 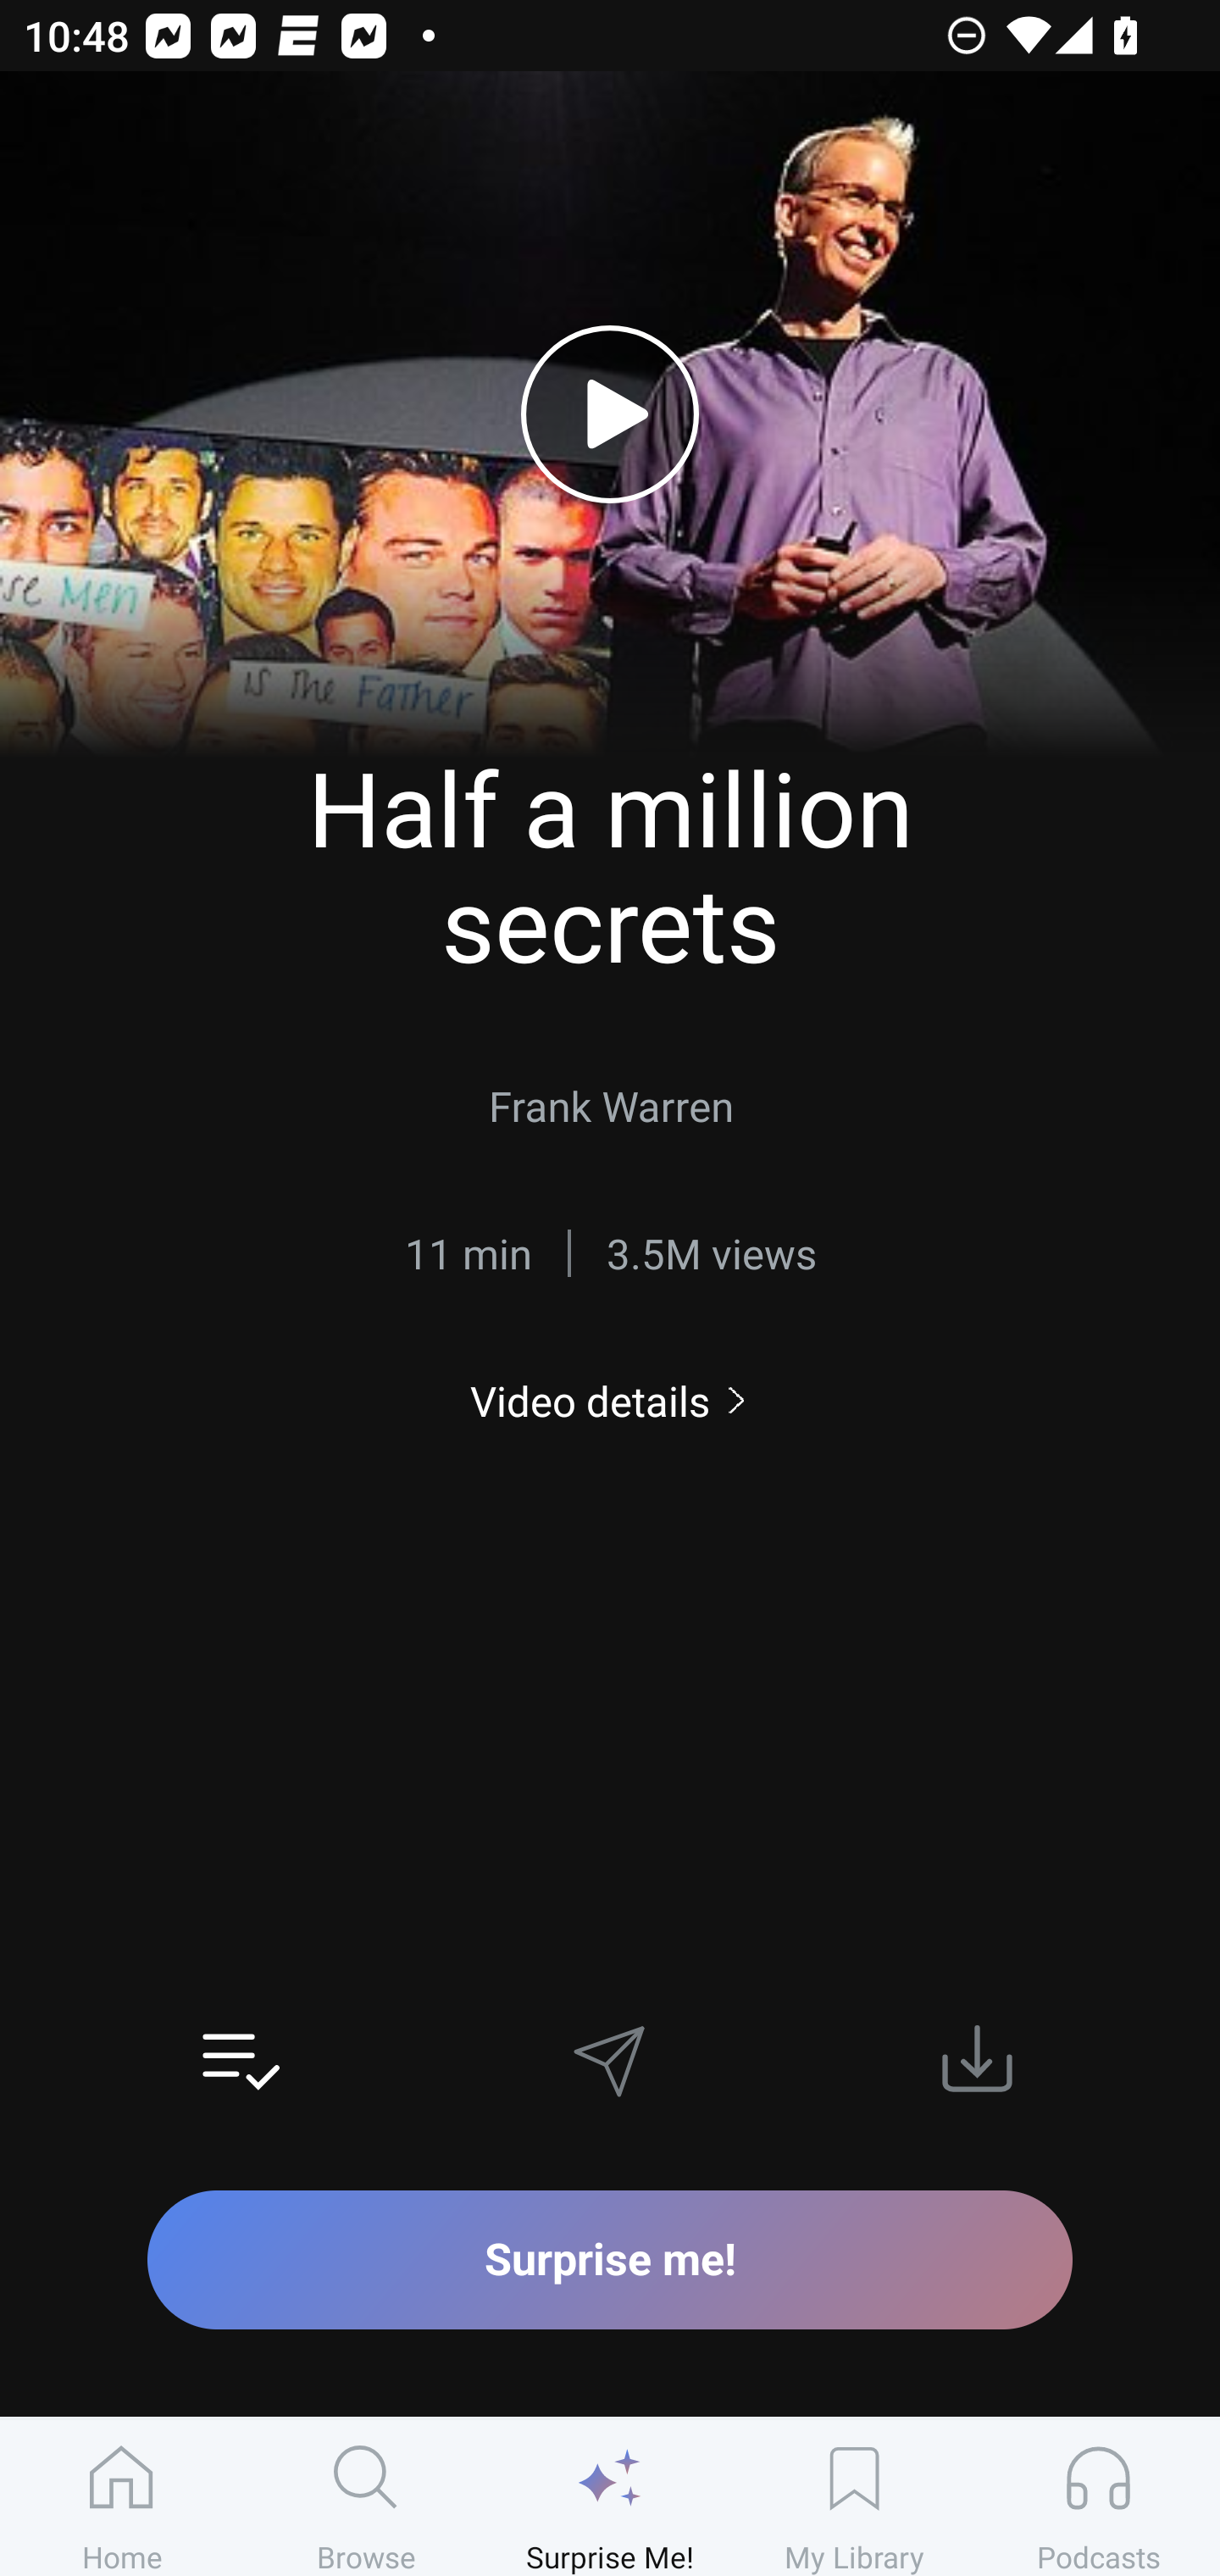 I want to click on Surprise me!, so click(x=610, y=2259).